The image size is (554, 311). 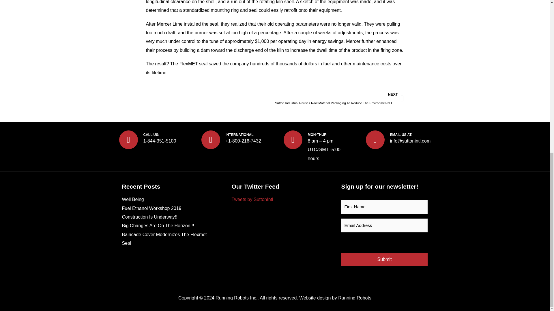 What do you see at coordinates (239, 135) in the screenshot?
I see `INTERNATIONAL` at bounding box center [239, 135].